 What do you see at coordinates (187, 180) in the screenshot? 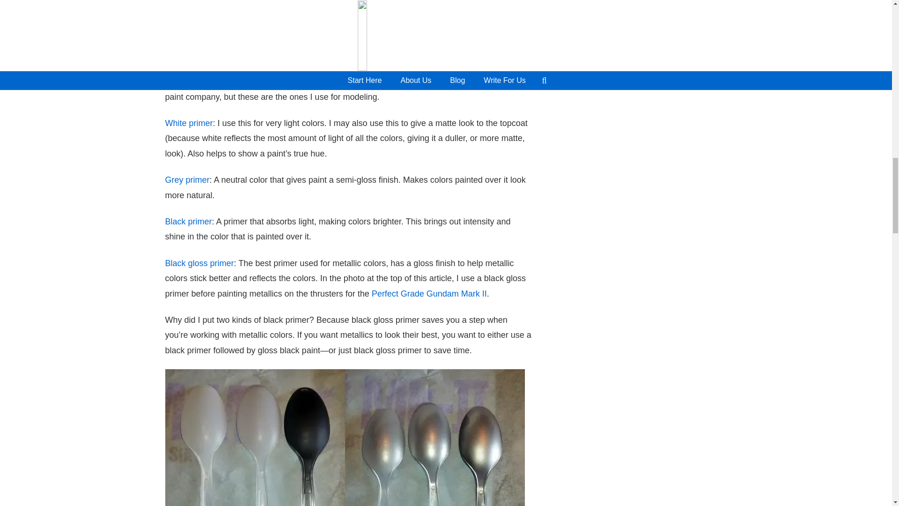
I see `Grey primer` at bounding box center [187, 180].